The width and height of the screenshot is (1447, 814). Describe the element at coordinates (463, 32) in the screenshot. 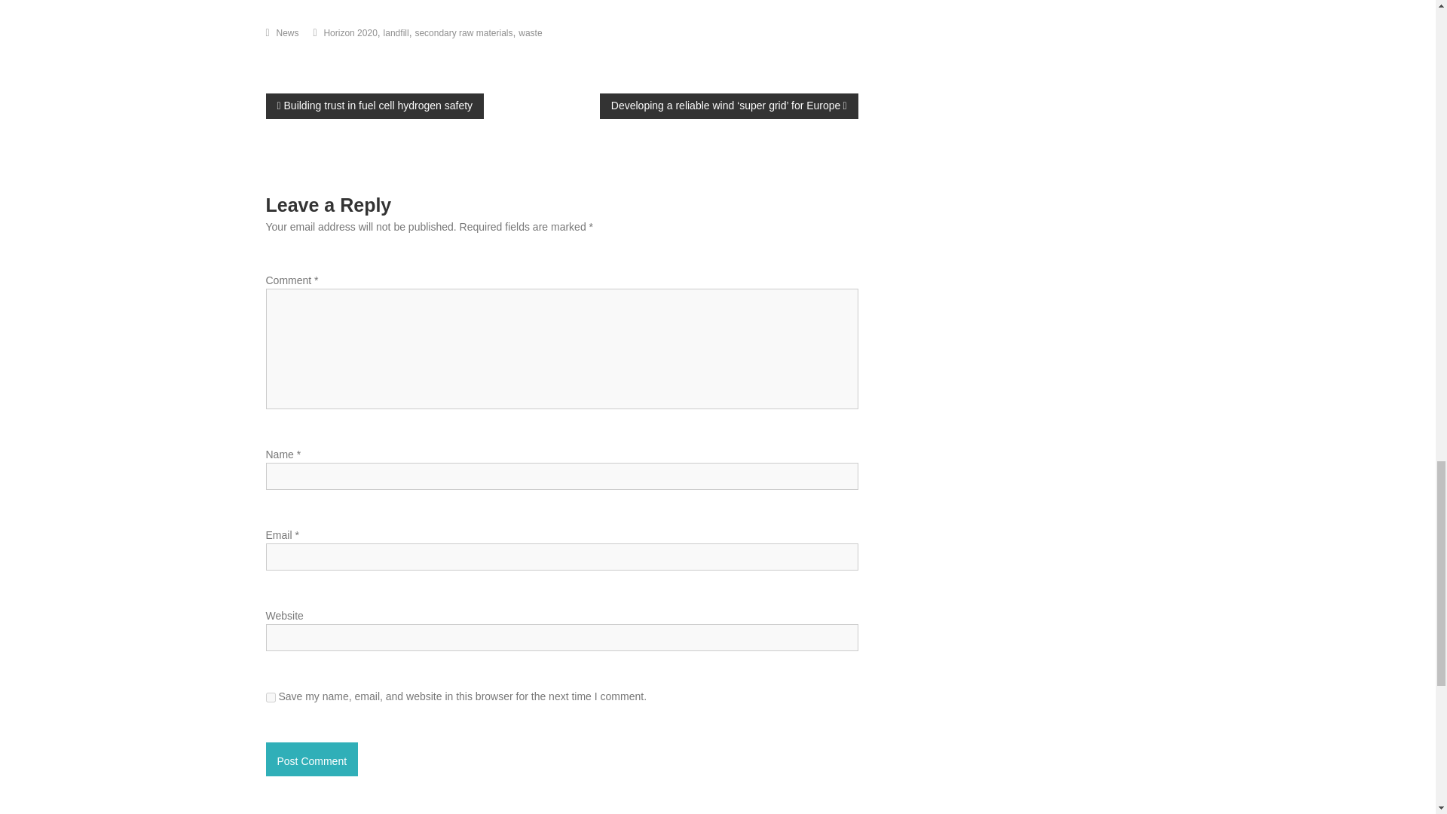

I see `secondary raw materials` at that location.